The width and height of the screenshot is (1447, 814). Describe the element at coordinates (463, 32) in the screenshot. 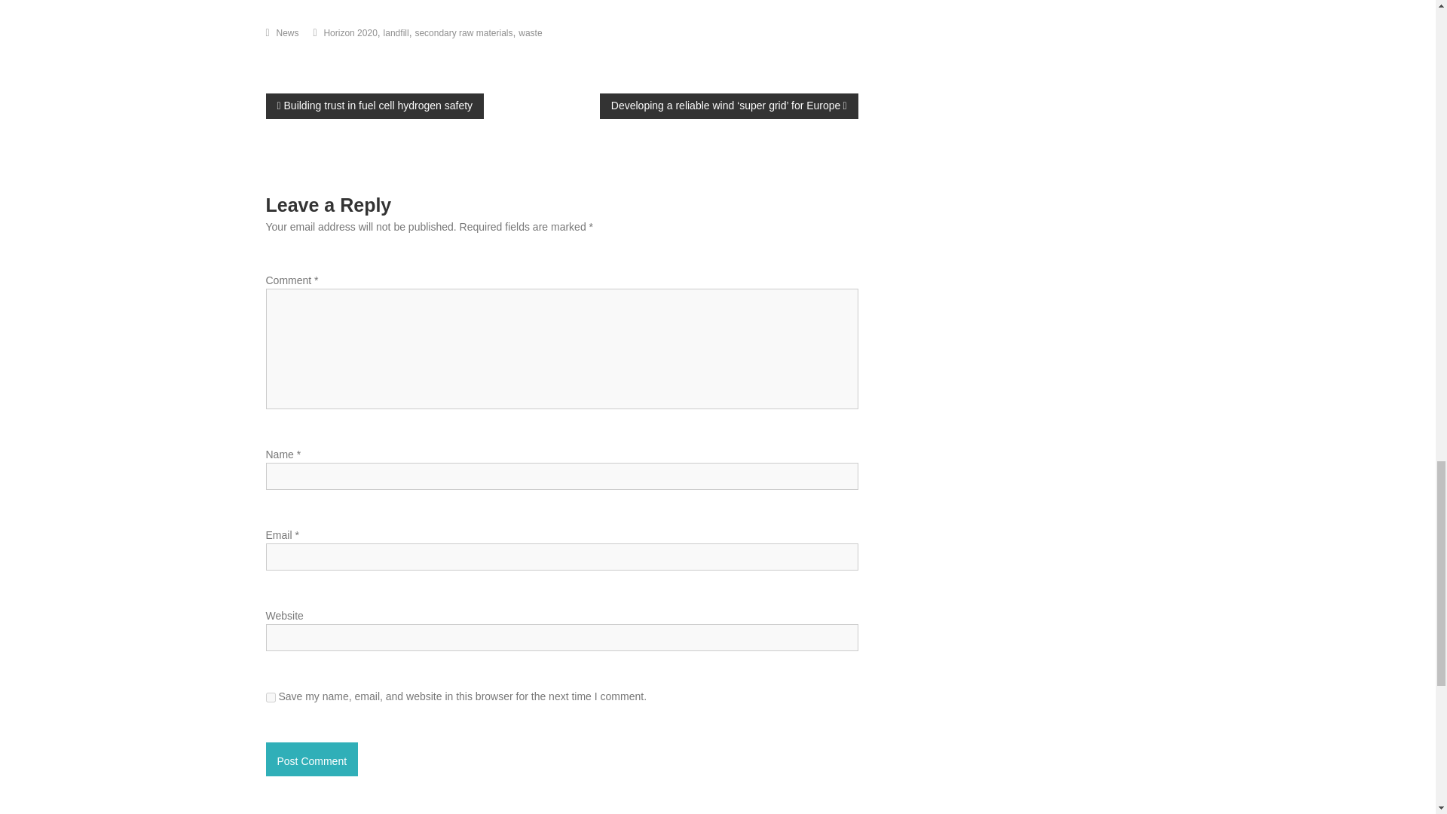

I see `secondary raw materials` at that location.